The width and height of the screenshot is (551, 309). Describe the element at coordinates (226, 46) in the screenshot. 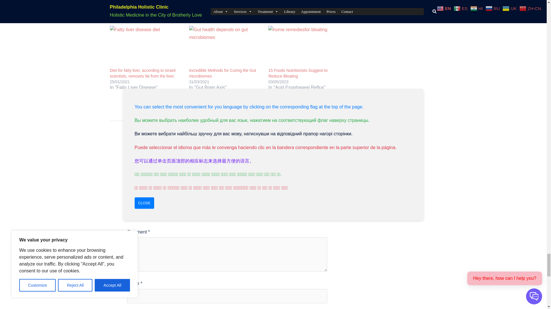

I see `Incredible Methods for Curing the Gut microbiomes` at that location.